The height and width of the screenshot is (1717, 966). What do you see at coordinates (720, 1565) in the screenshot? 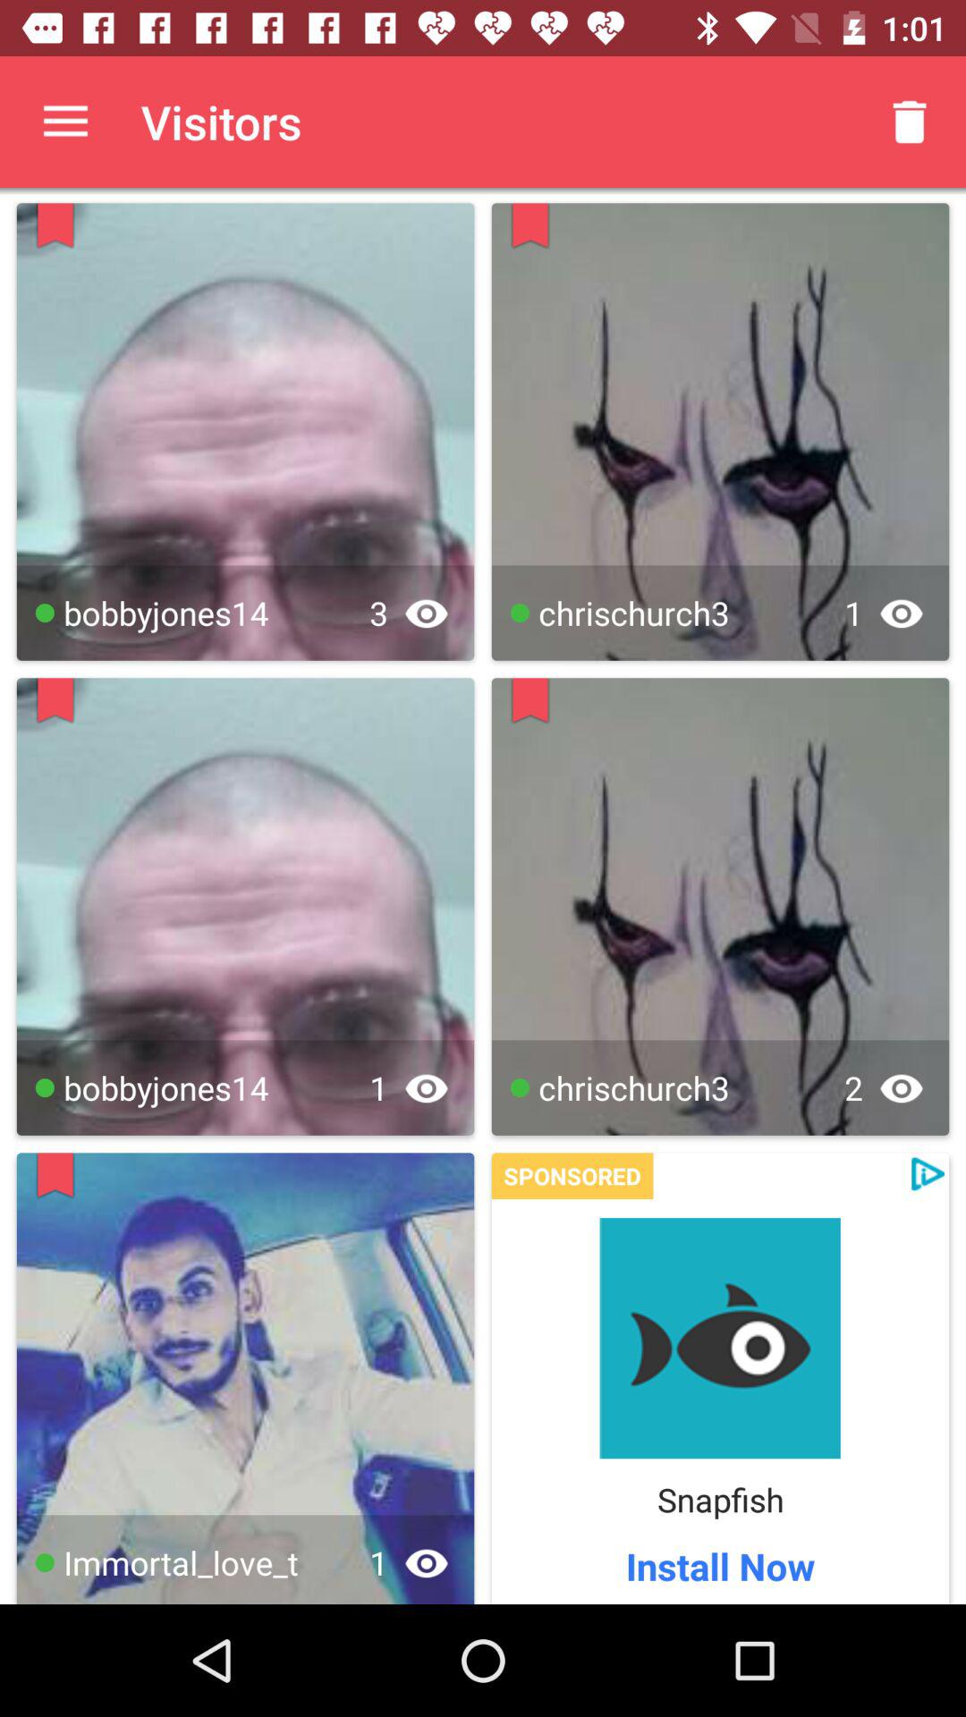
I see `click the item below the snapfish app` at bounding box center [720, 1565].